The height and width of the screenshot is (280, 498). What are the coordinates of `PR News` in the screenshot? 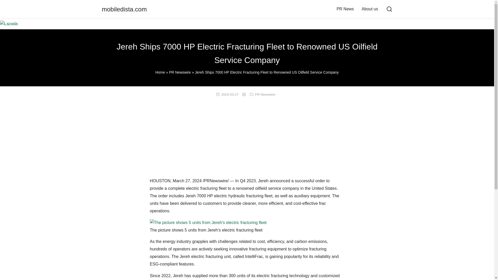 It's located at (345, 9).